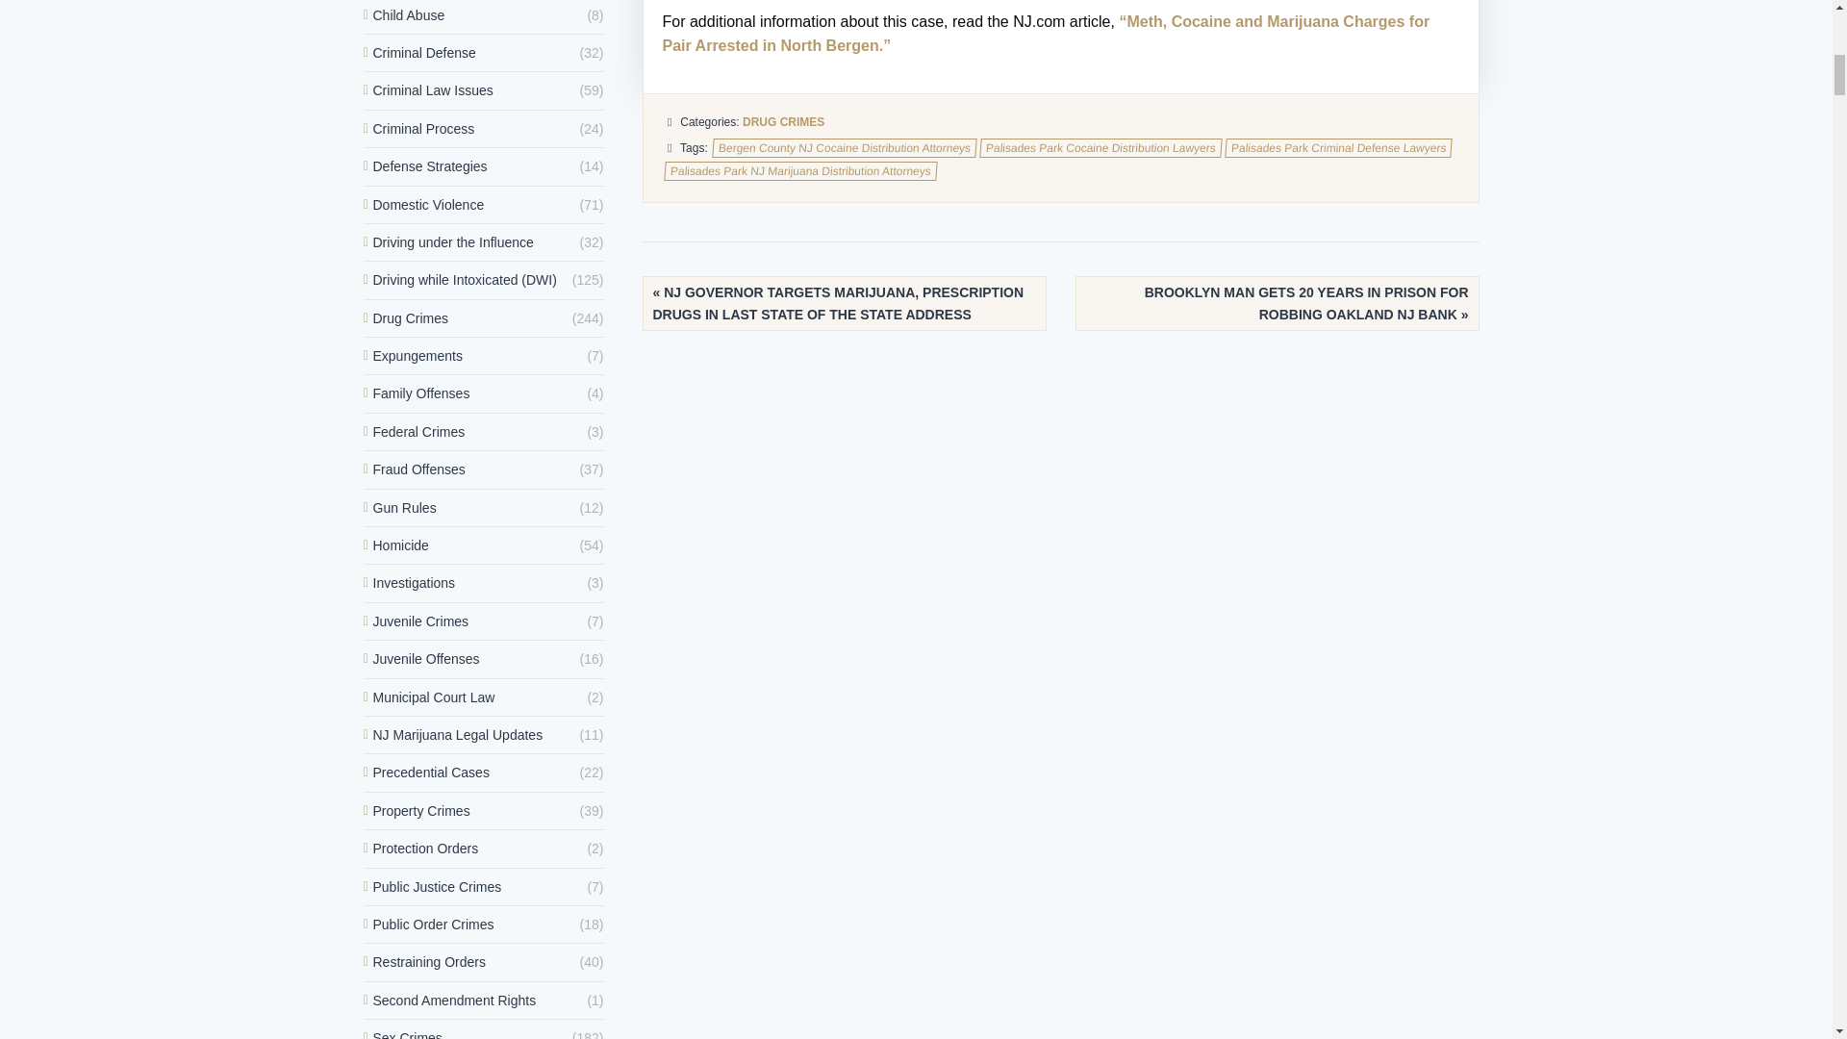  Describe the element at coordinates (799, 171) in the screenshot. I see `Palisades Park NJ Marijuana Distribution Attorneys` at that location.